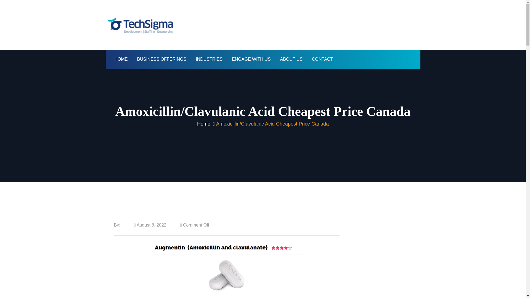 This screenshot has width=530, height=298. I want to click on Business Offerings, so click(162, 59).